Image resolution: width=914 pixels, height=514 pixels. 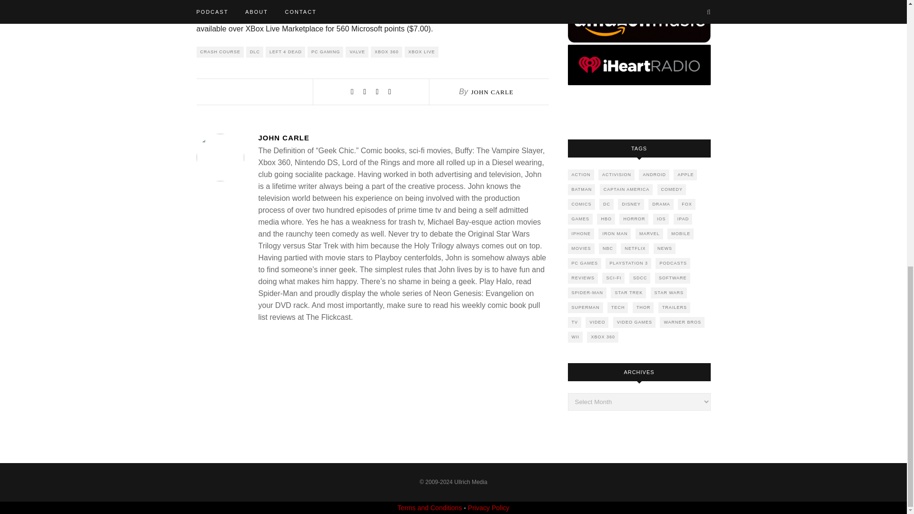 What do you see at coordinates (654, 175) in the screenshot?
I see `ANDROID` at bounding box center [654, 175].